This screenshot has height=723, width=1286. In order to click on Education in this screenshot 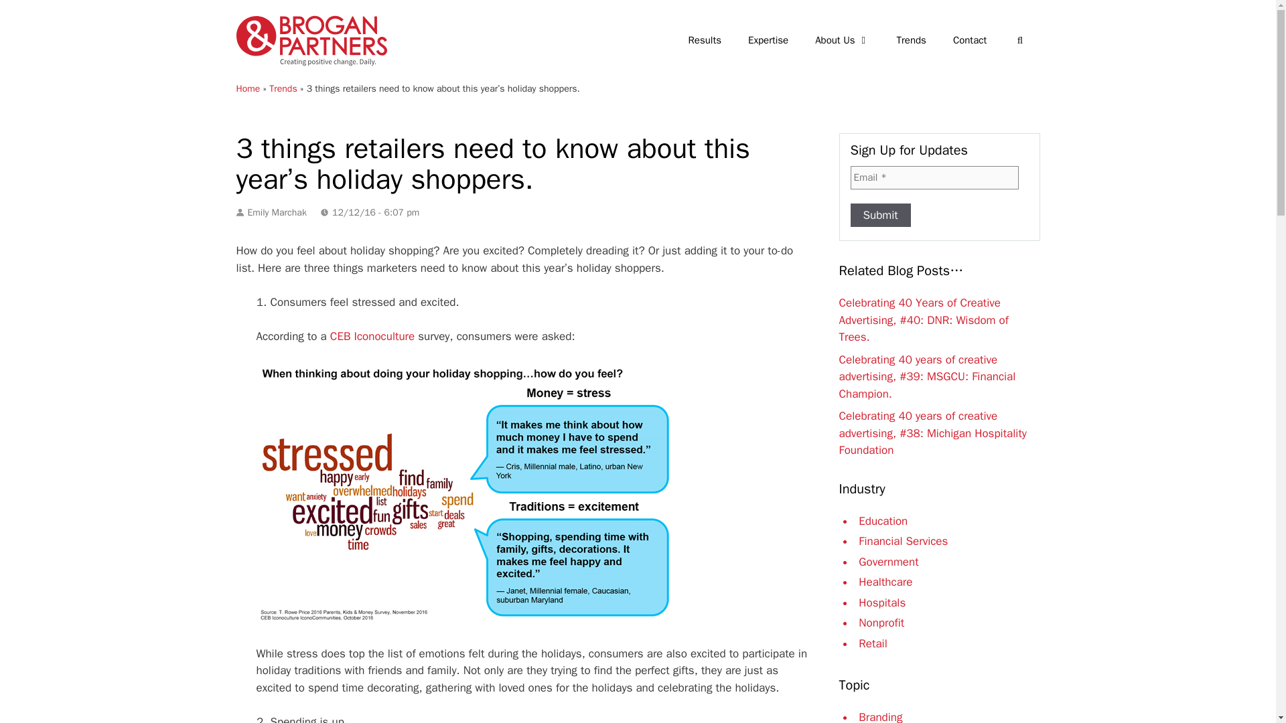, I will do `click(883, 521)`.